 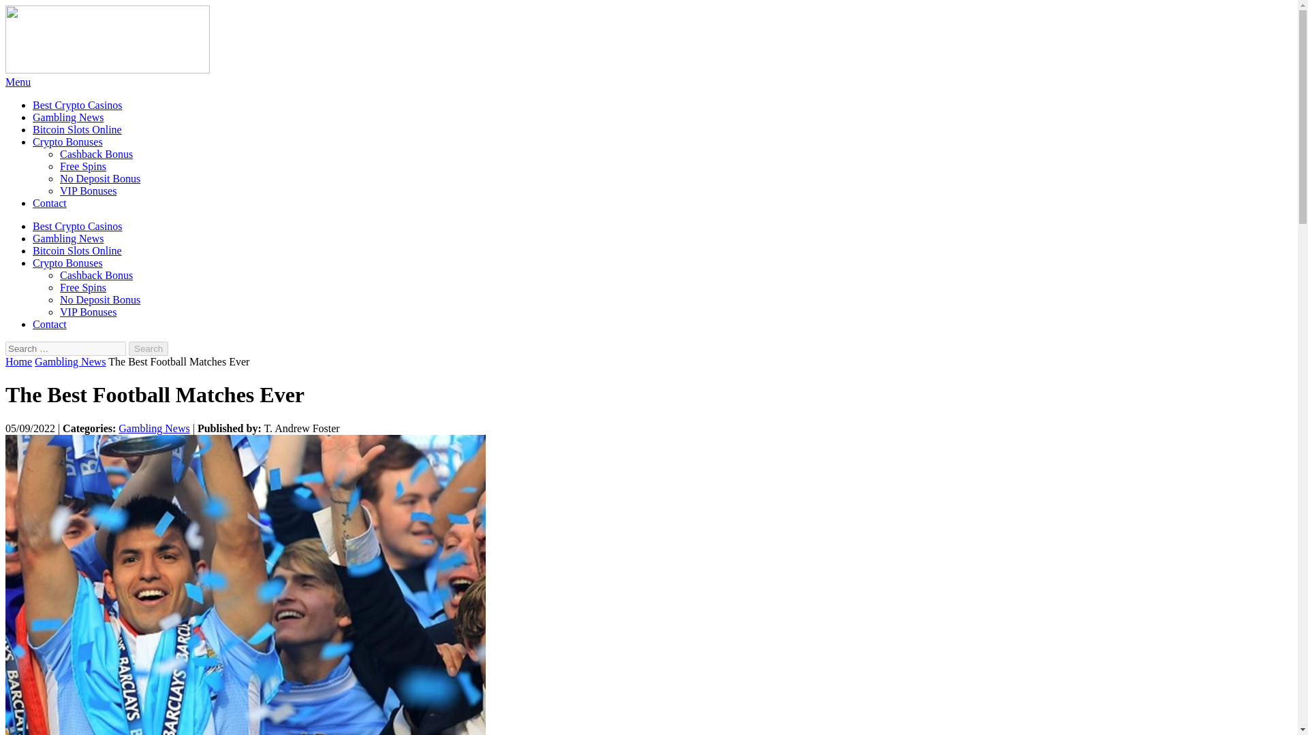 What do you see at coordinates (77, 129) in the screenshot?
I see `Bitcoin Slots Online` at bounding box center [77, 129].